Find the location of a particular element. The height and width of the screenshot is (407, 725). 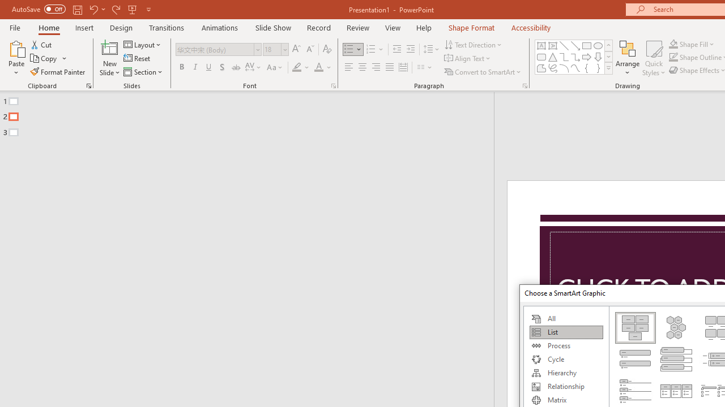

AutomationID: ShapesInsertGallery is located at coordinates (574, 57).